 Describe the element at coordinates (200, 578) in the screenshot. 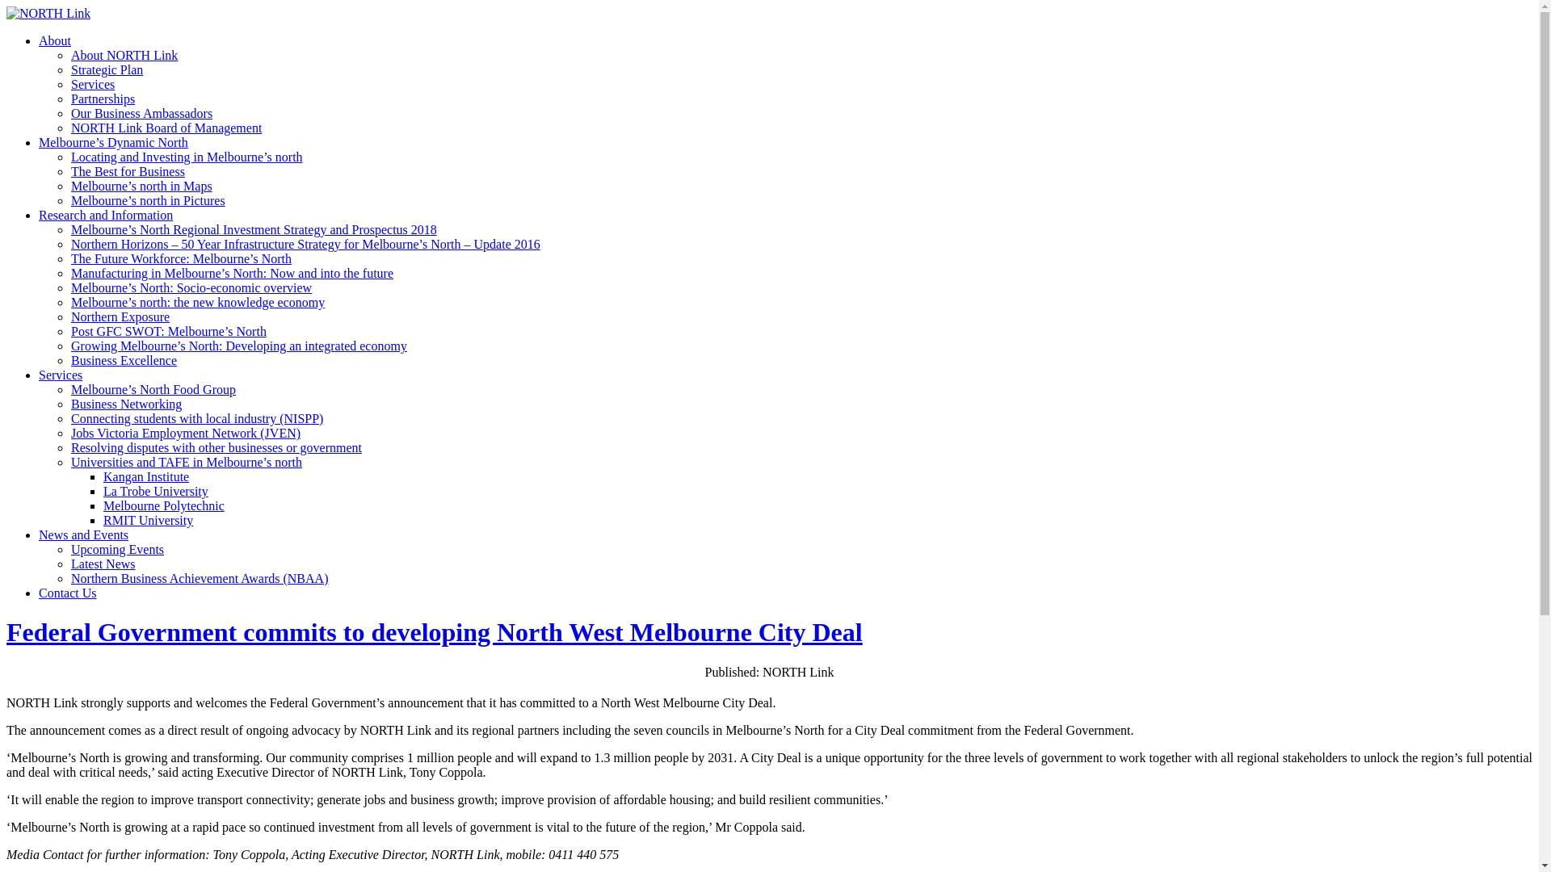

I see `Northern Business Achievement Awards (NBAA)` at that location.